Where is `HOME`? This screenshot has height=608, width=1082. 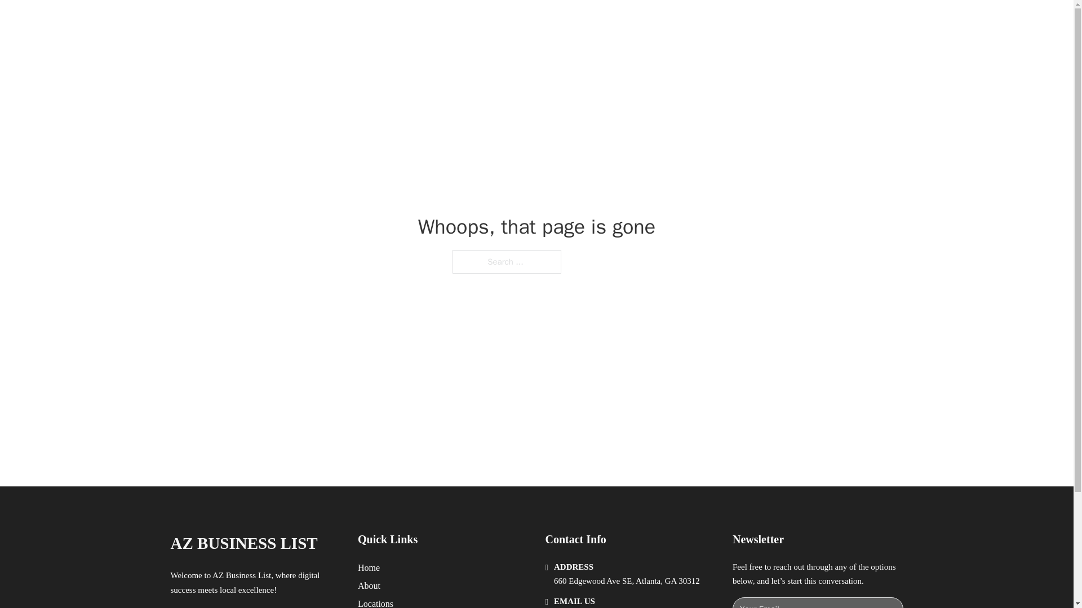 HOME is located at coordinates (683, 21).